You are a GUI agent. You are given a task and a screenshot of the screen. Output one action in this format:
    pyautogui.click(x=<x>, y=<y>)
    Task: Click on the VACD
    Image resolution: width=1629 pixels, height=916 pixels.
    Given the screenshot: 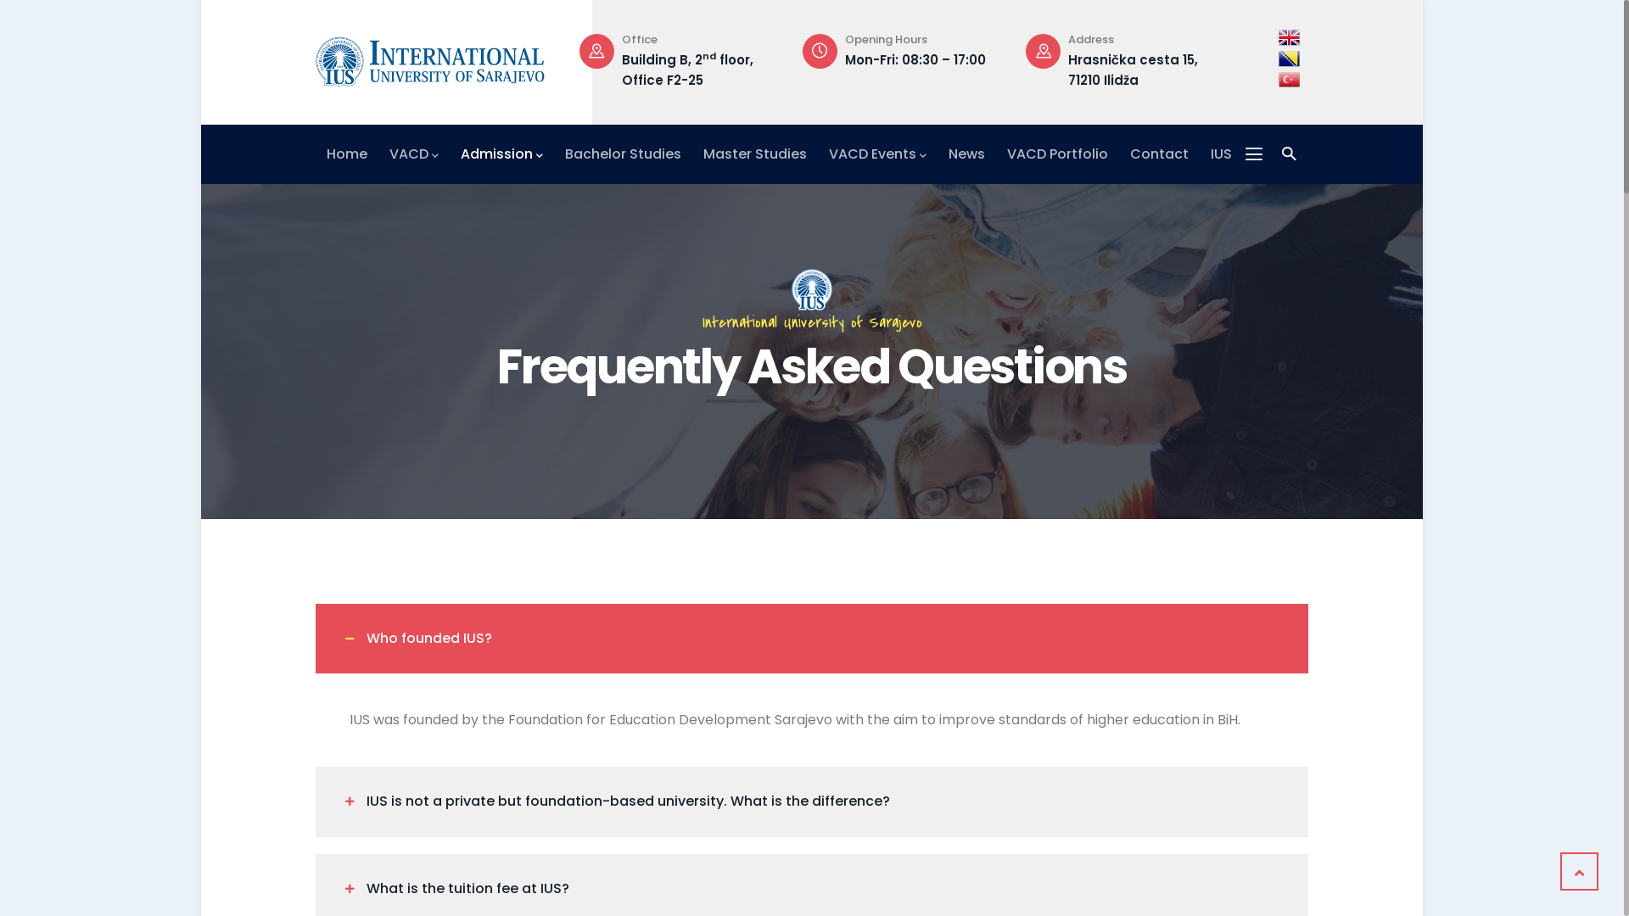 What is the action you would take?
    pyautogui.click(x=414, y=154)
    